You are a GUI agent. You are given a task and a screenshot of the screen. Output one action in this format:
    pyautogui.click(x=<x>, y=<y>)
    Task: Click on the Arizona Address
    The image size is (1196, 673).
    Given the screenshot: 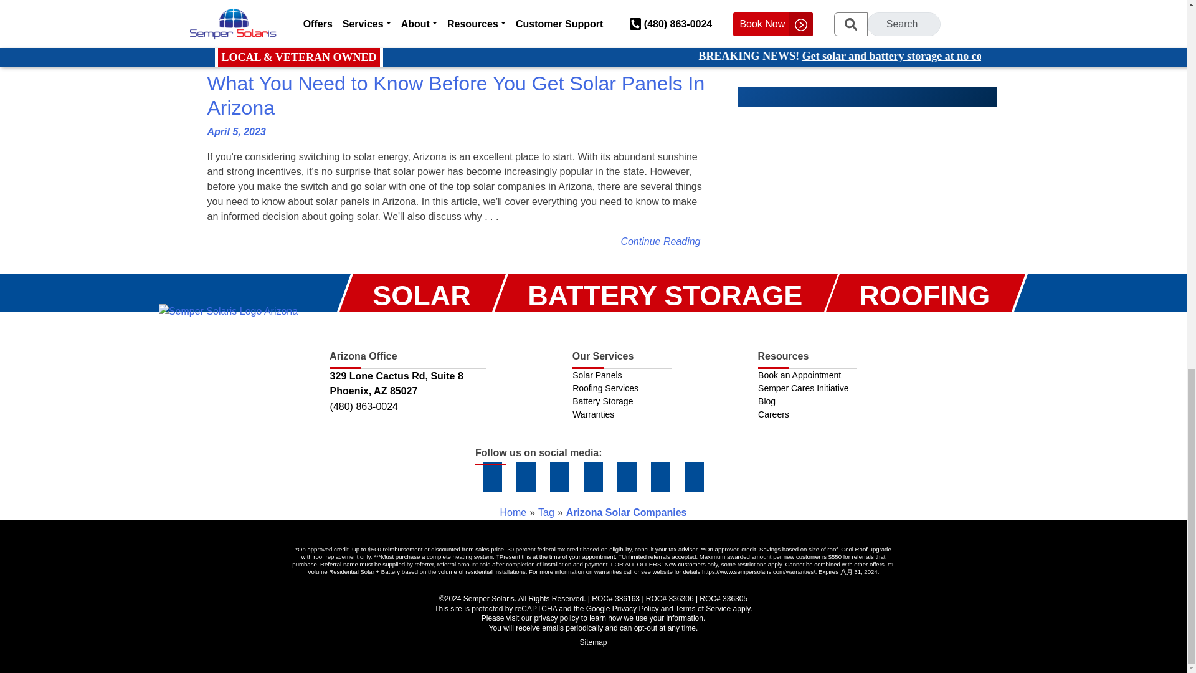 What is the action you would take?
    pyautogui.click(x=407, y=384)
    